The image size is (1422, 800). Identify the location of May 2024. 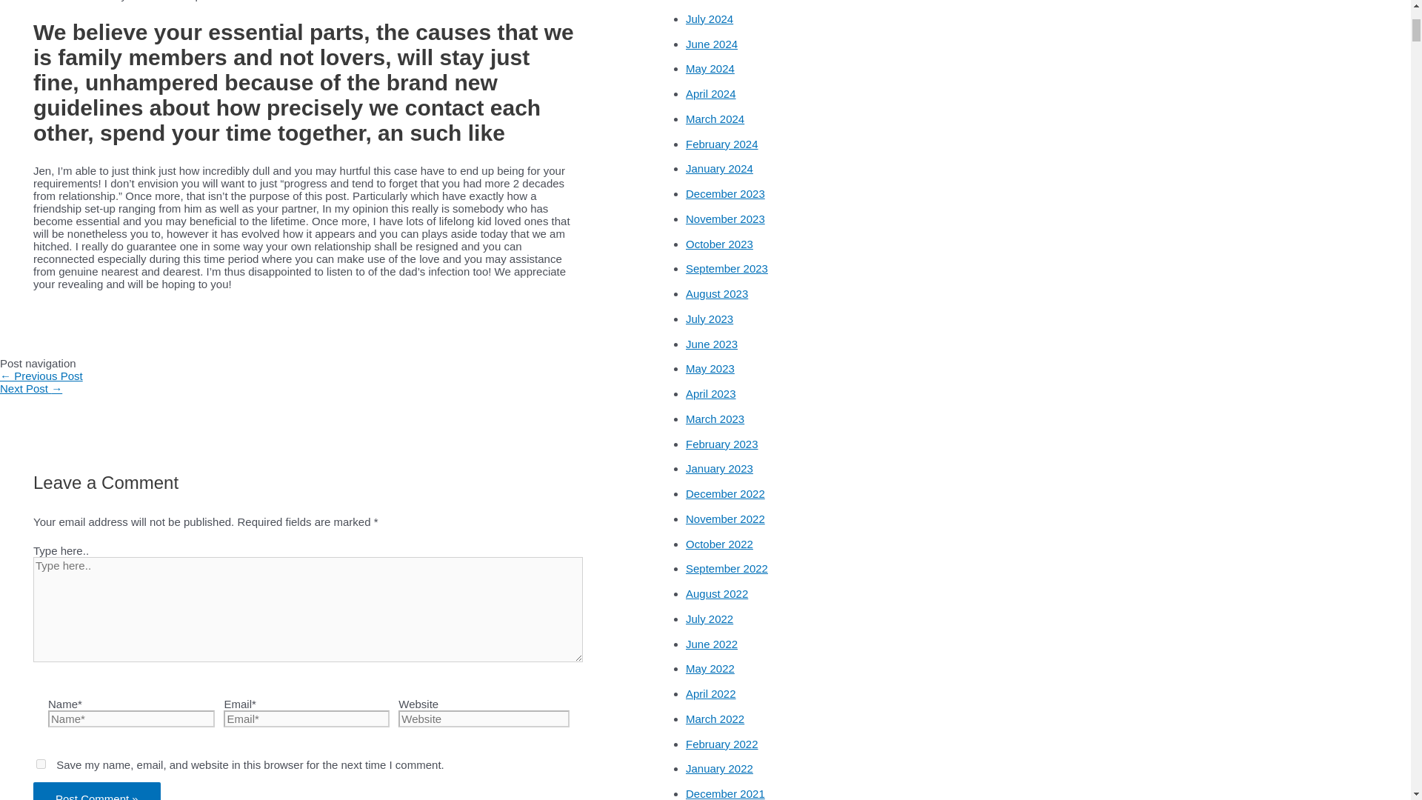
(710, 68).